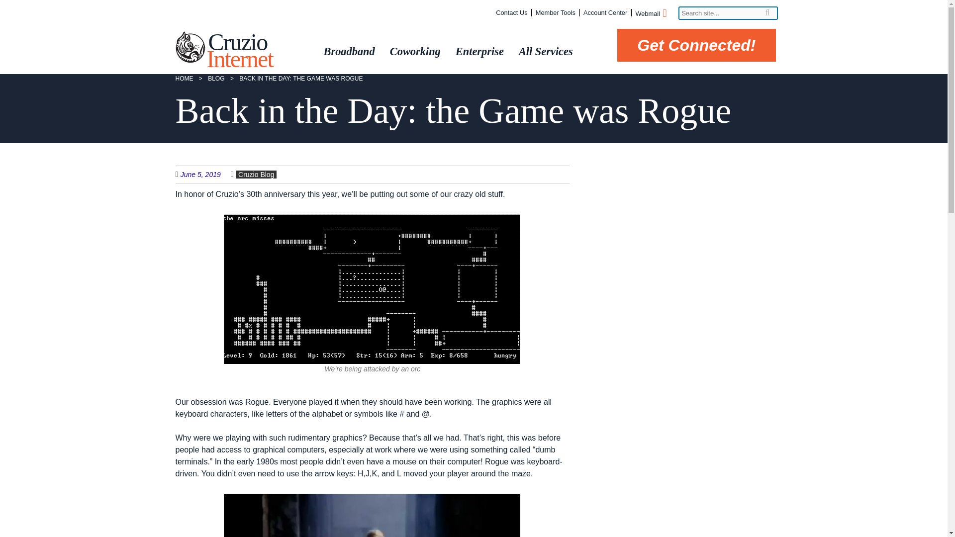 The image size is (955, 537). Describe the element at coordinates (650, 14) in the screenshot. I see `Webmail` at that location.